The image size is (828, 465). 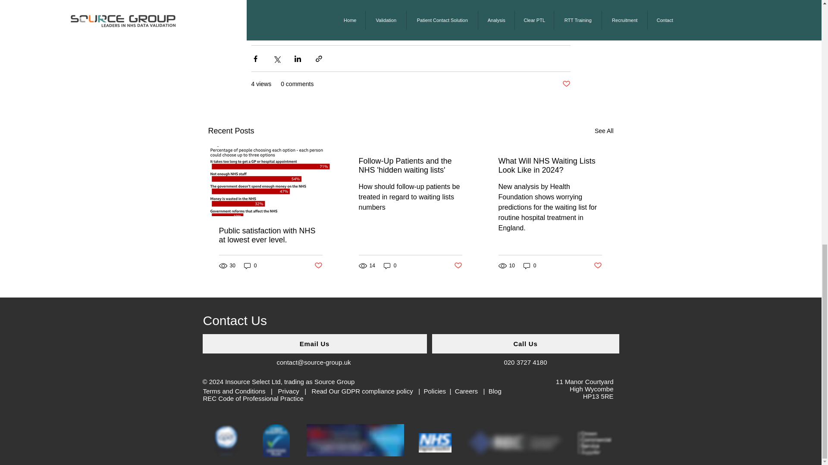 What do you see at coordinates (515, 442) in the screenshot?
I see `CorporateMember-light.png` at bounding box center [515, 442].